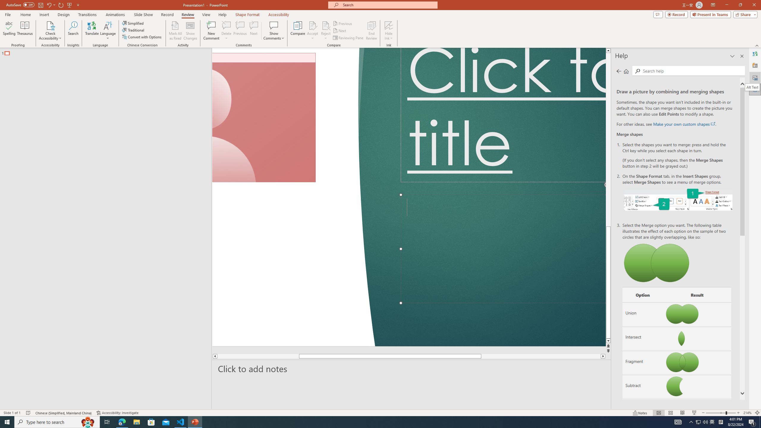  What do you see at coordinates (9, 31) in the screenshot?
I see `Spelling...` at bounding box center [9, 31].